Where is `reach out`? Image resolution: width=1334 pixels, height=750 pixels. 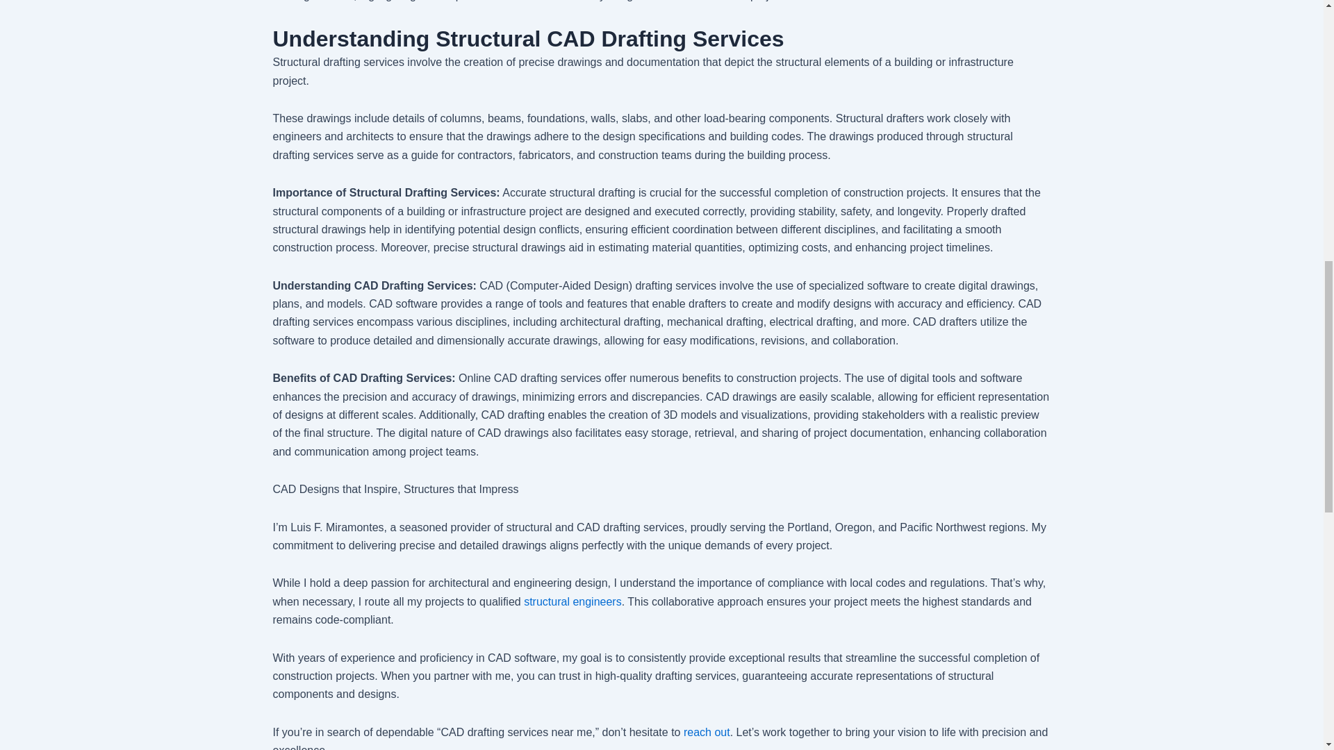
reach out is located at coordinates (706, 732).